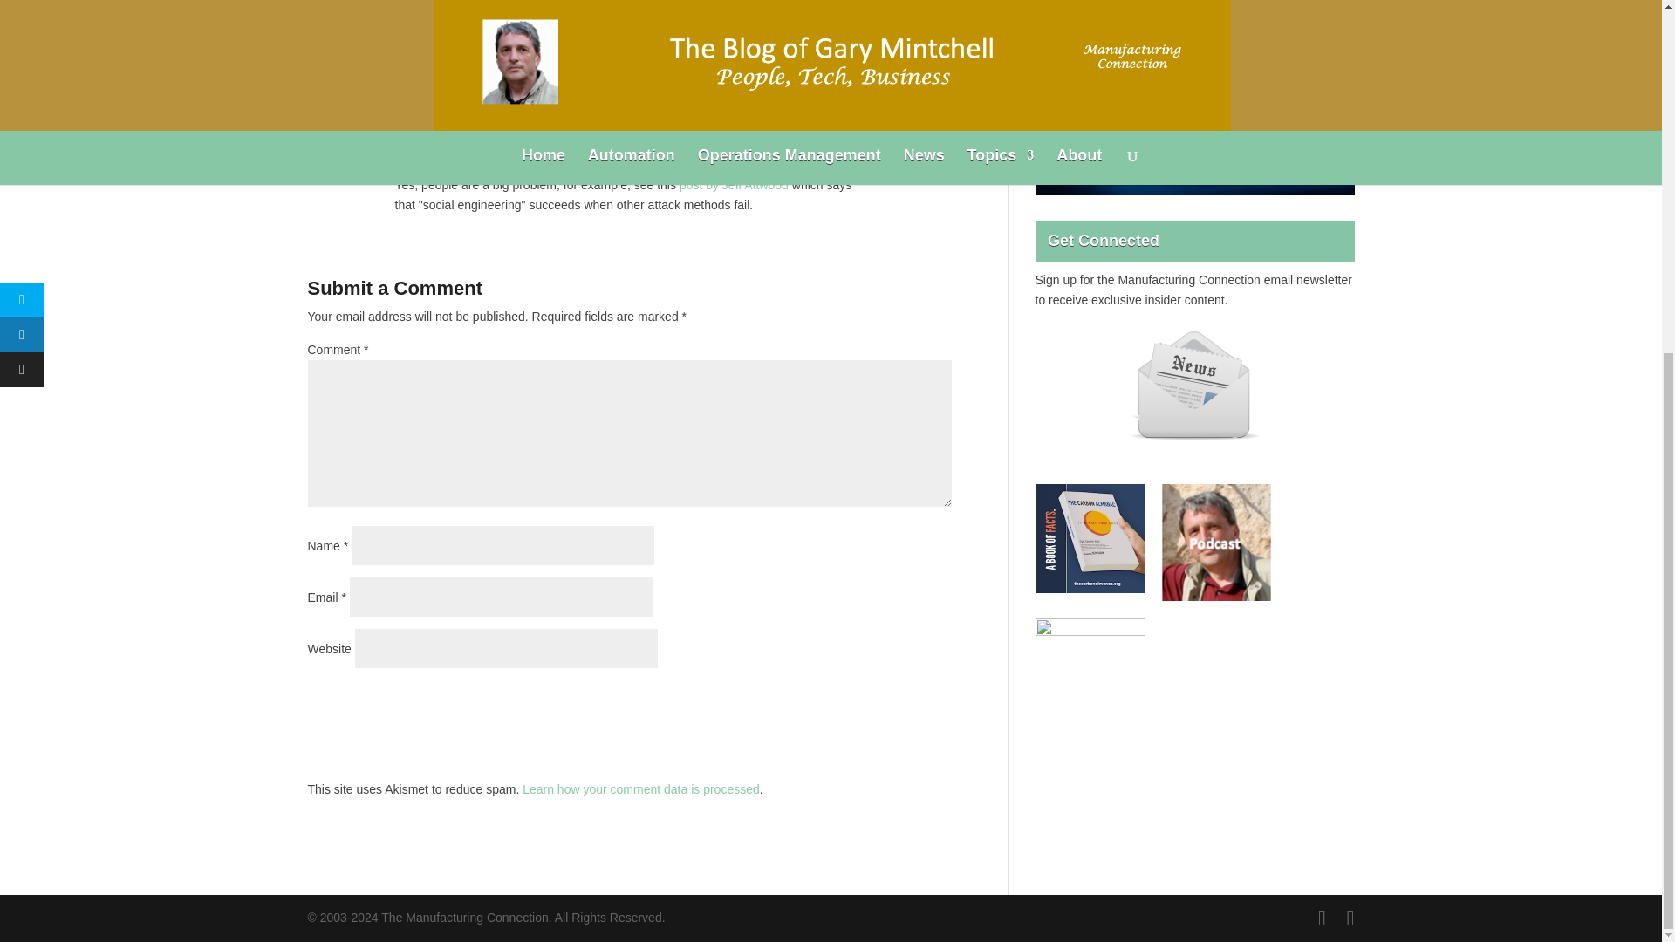  What do you see at coordinates (735, 185) in the screenshot?
I see `post by Jeff Attwood` at bounding box center [735, 185].